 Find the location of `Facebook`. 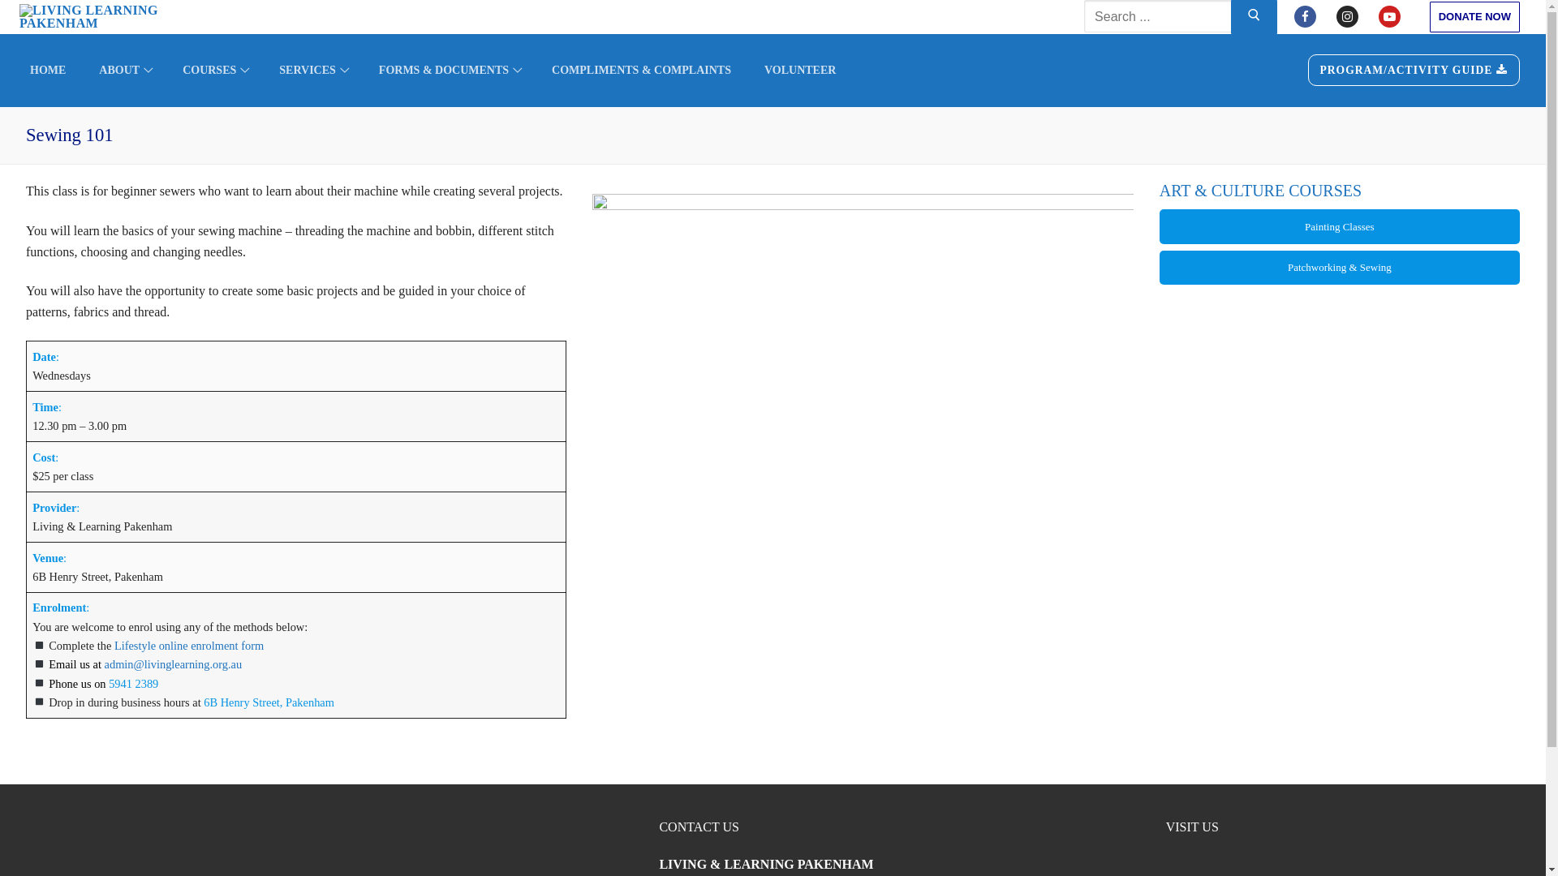

Facebook is located at coordinates (1305, 16).